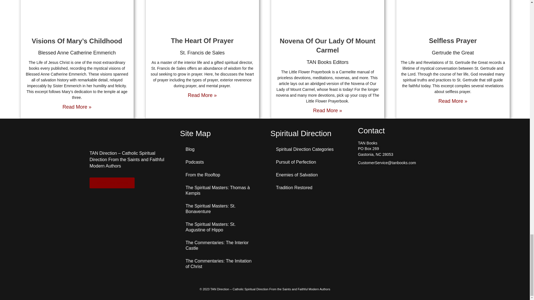 Image resolution: width=534 pixels, height=300 pixels. I want to click on Shop TAN Books, so click(112, 183).